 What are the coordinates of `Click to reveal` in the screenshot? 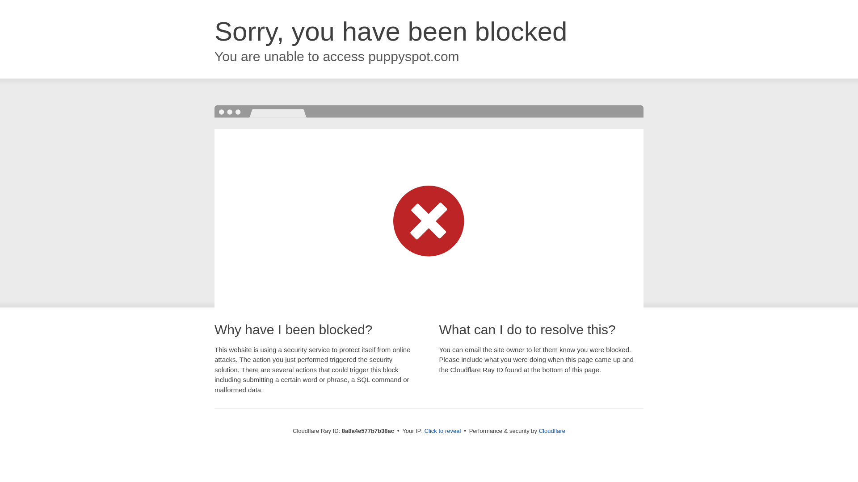 It's located at (443, 431).